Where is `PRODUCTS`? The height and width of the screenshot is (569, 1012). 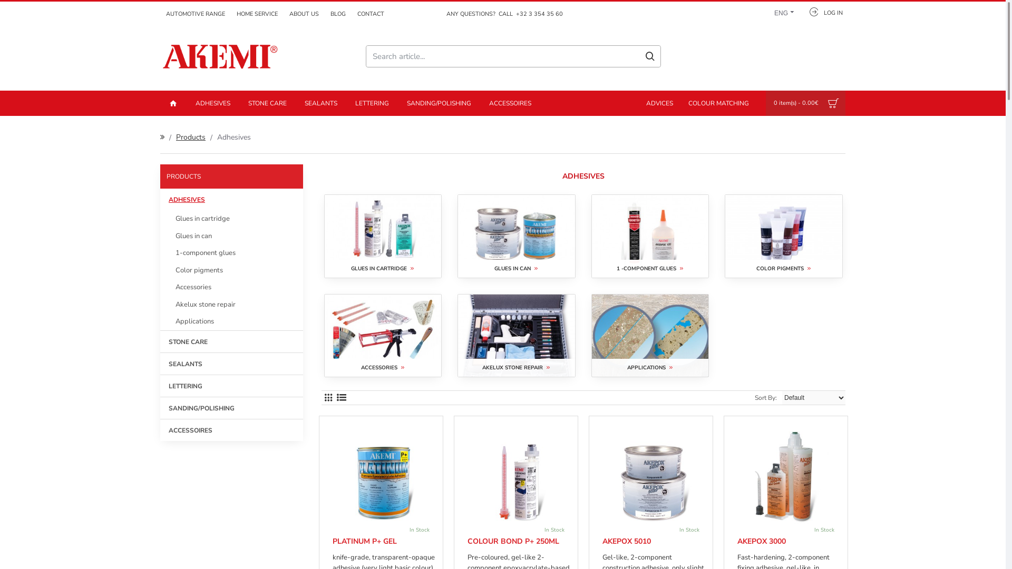 PRODUCTS is located at coordinates (232, 176).